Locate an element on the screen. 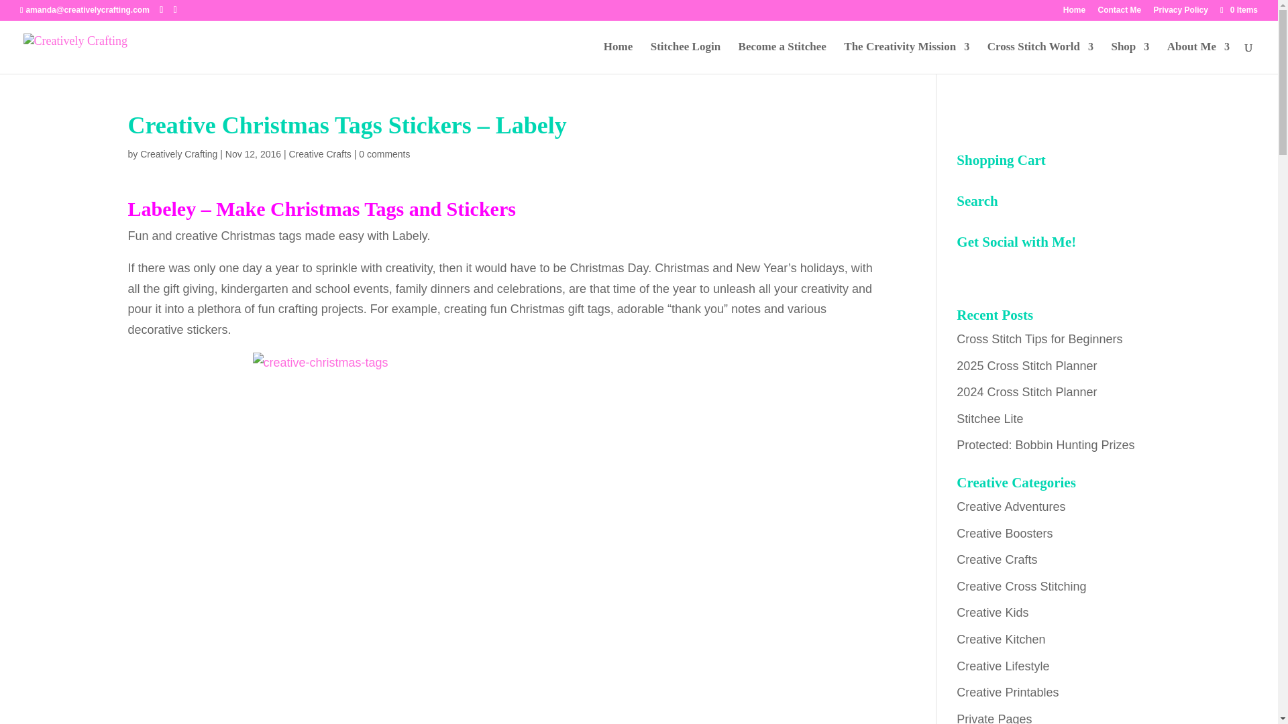 The image size is (1288, 724). About Me is located at coordinates (1198, 58).